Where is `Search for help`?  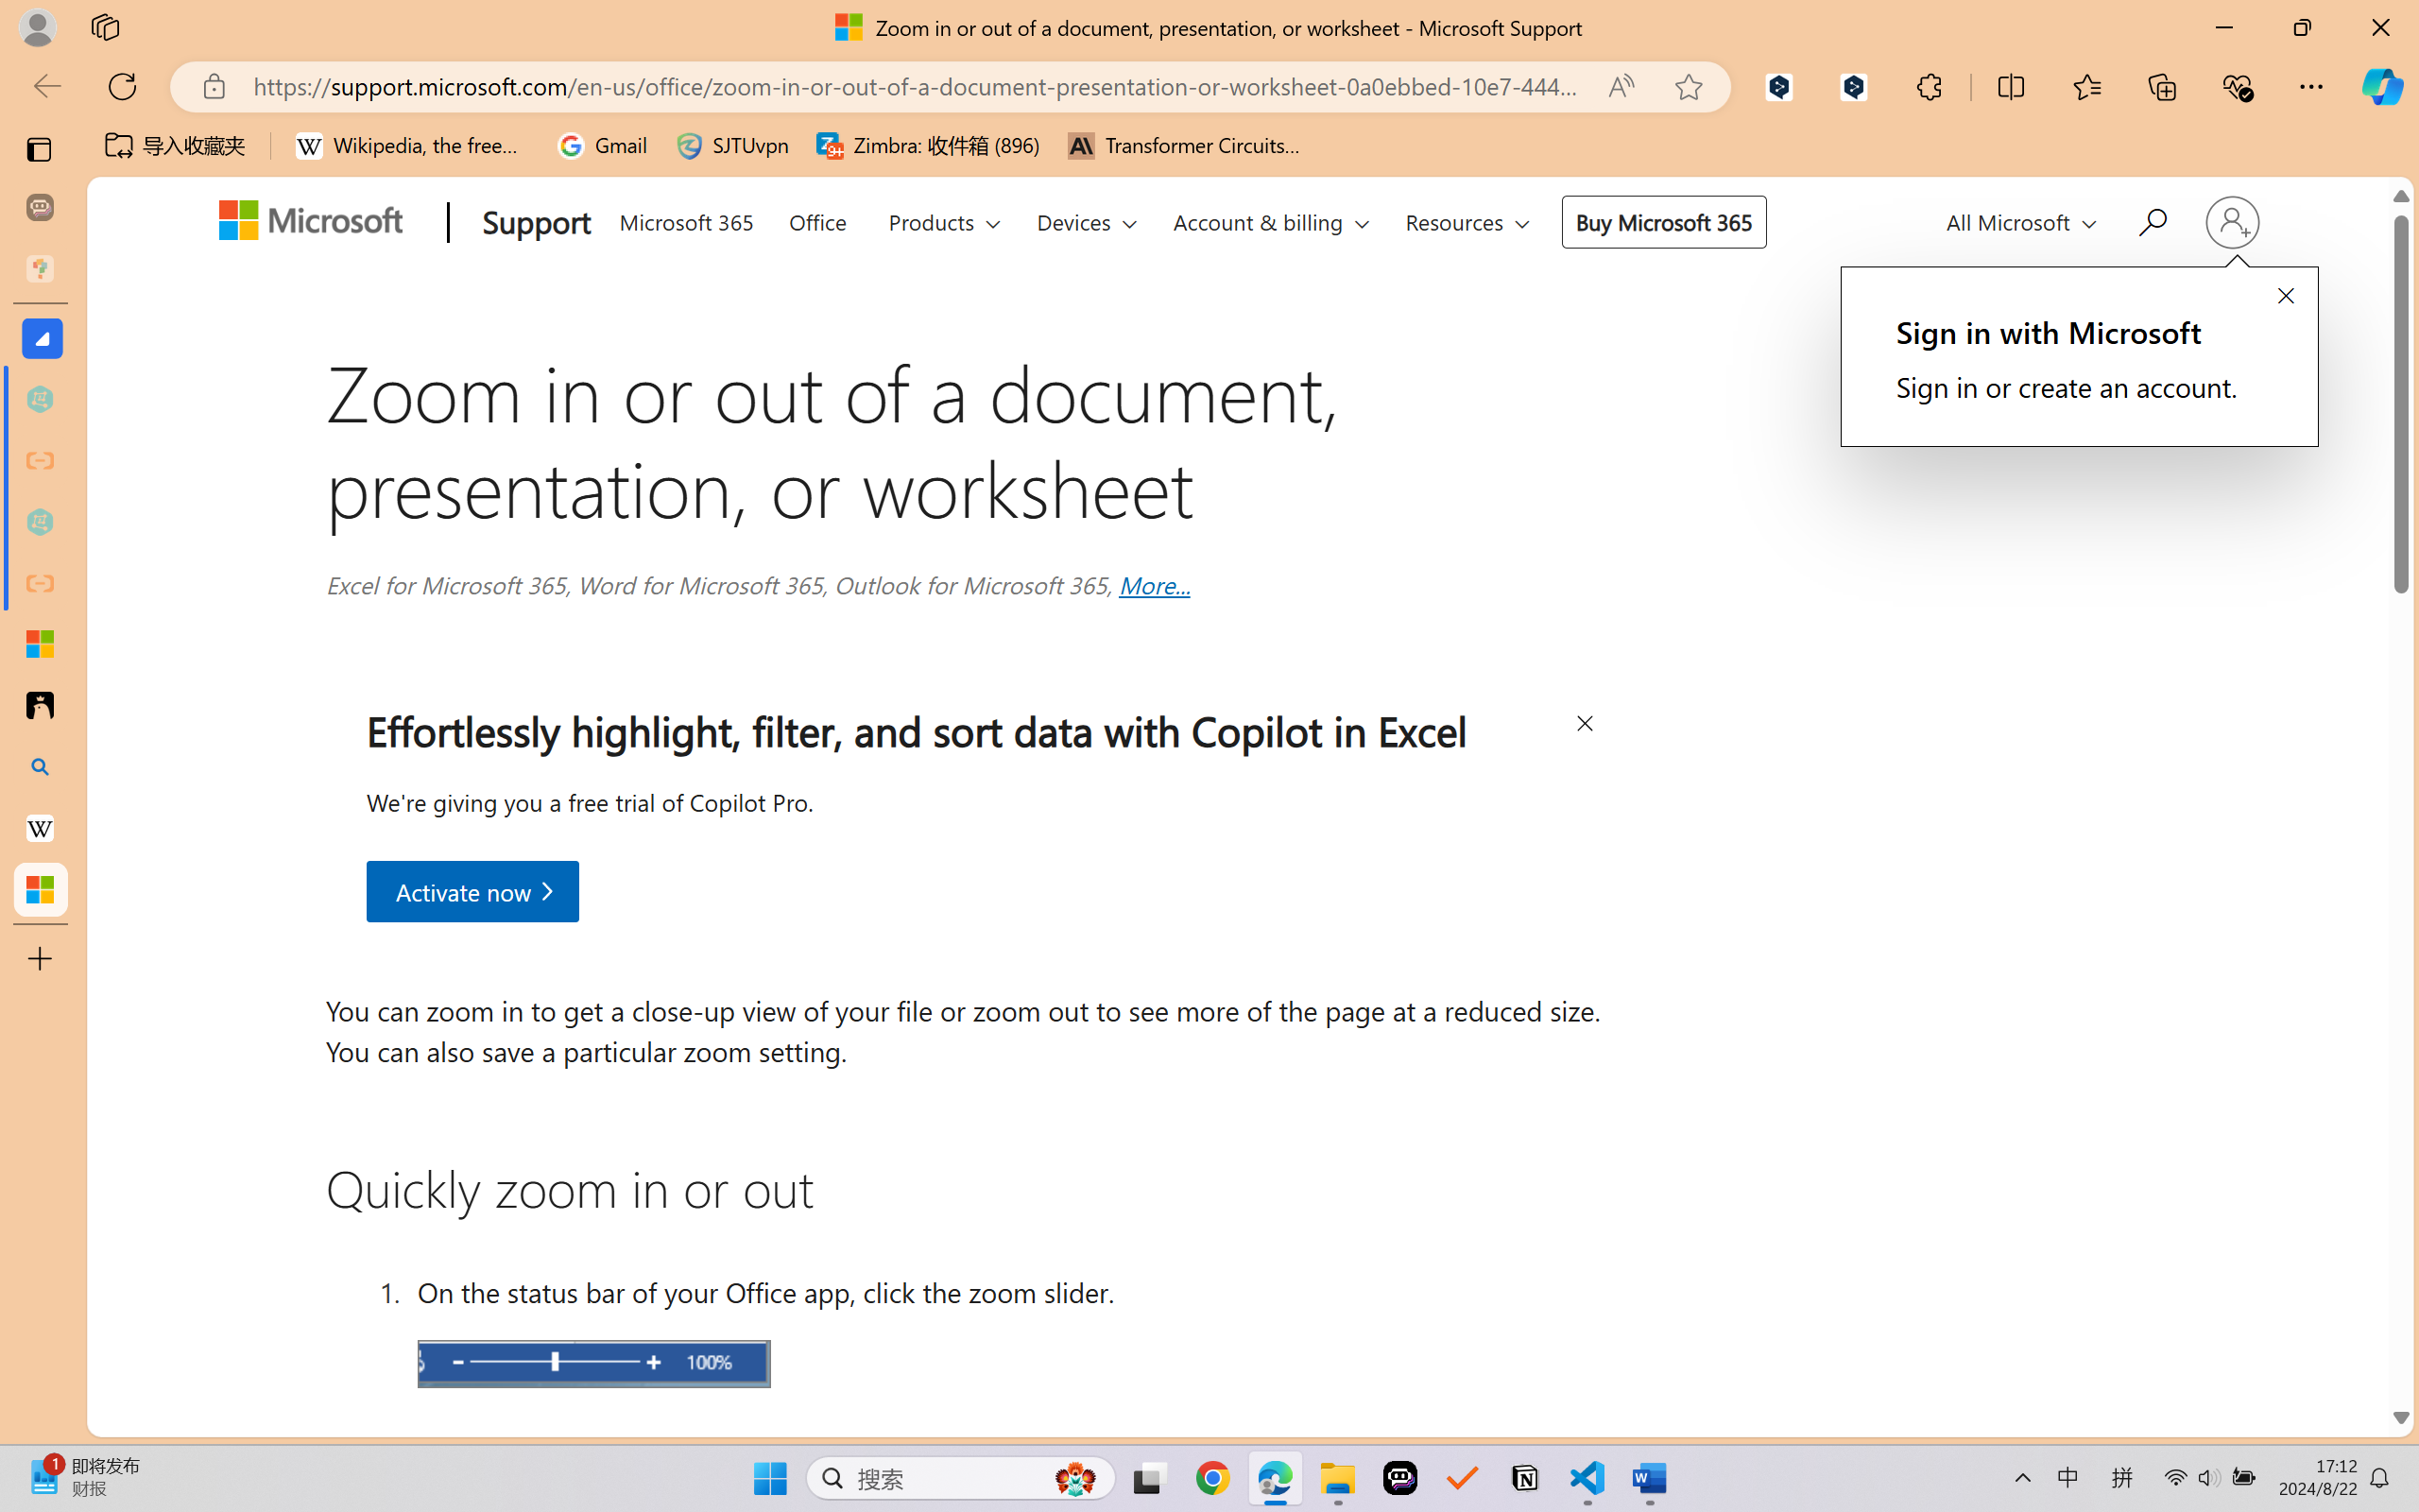
Search for help is located at coordinates (2151, 219).